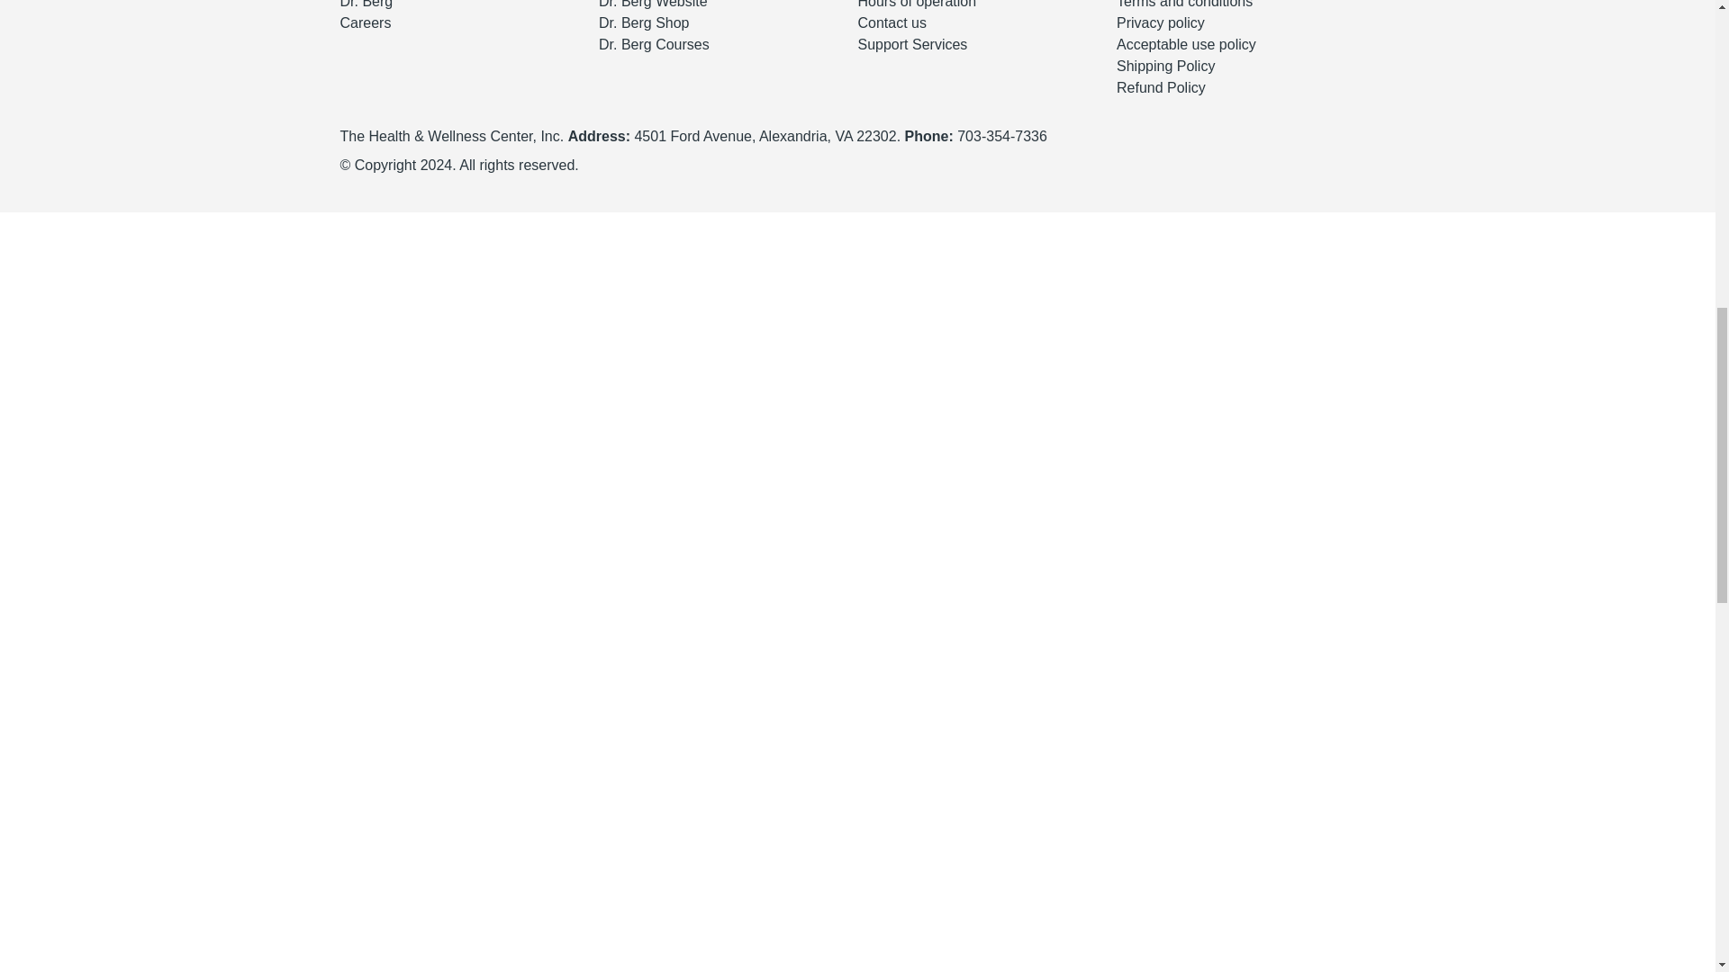 Image resolution: width=1729 pixels, height=972 pixels. I want to click on Careers, so click(366, 22).